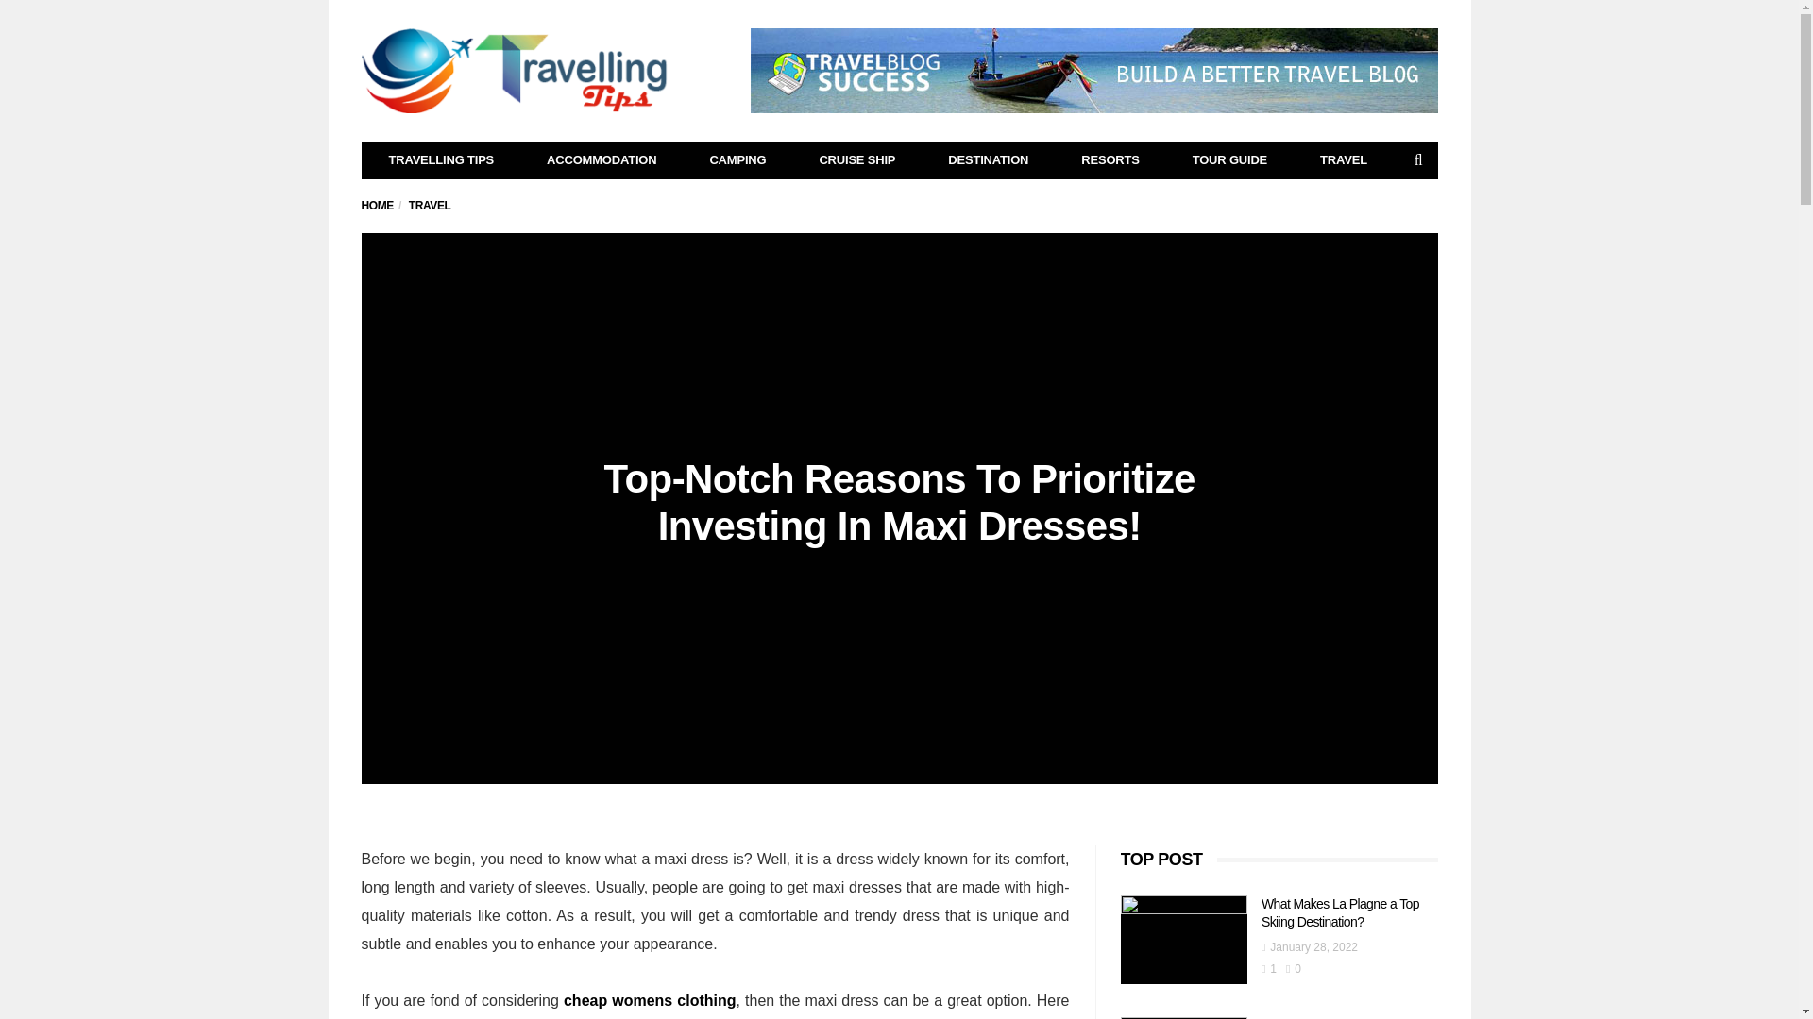 Image resolution: width=1813 pixels, height=1019 pixels. I want to click on TRAVEL, so click(431, 205).